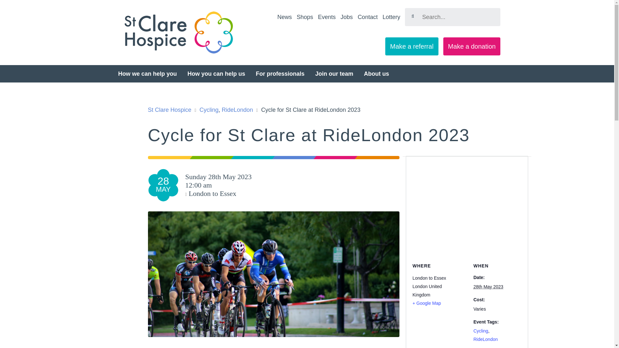 This screenshot has width=619, height=348. I want to click on How we can help you, so click(147, 73).